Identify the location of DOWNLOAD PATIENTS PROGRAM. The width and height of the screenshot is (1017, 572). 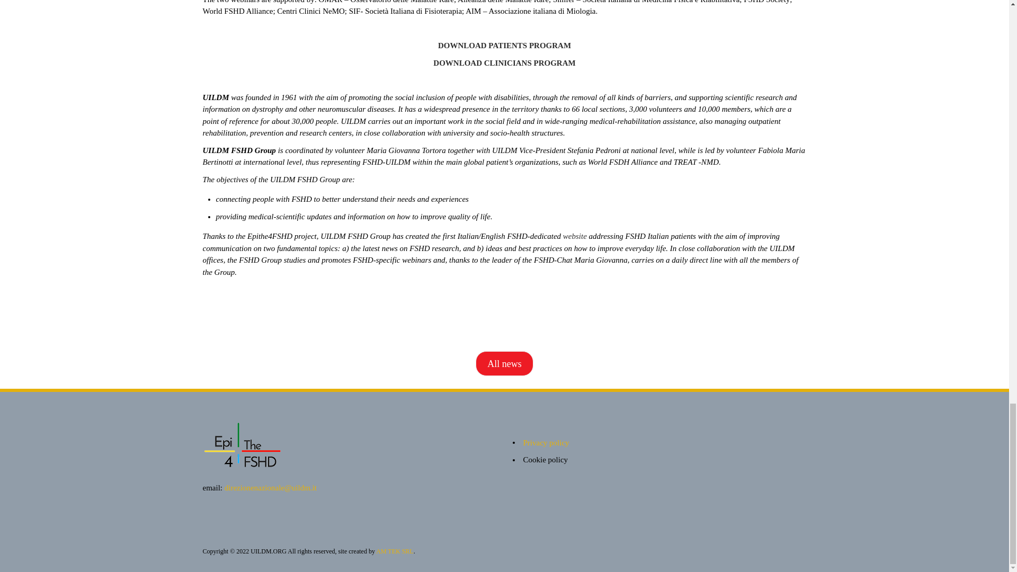
(504, 45).